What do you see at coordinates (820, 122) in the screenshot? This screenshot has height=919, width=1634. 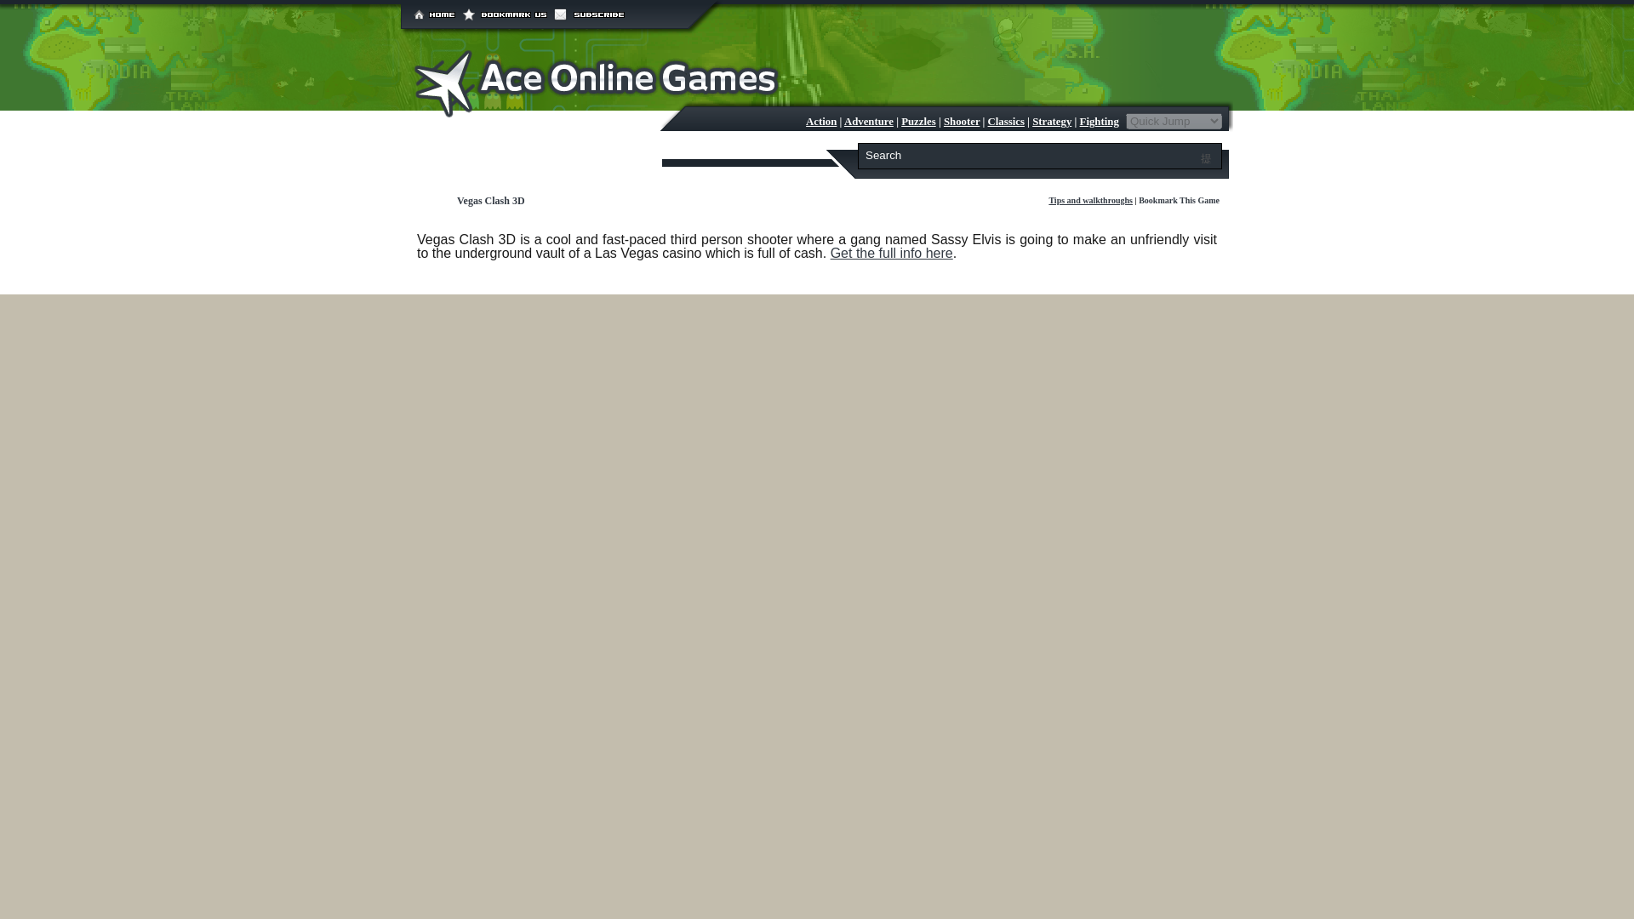 I see `Action` at bounding box center [820, 122].